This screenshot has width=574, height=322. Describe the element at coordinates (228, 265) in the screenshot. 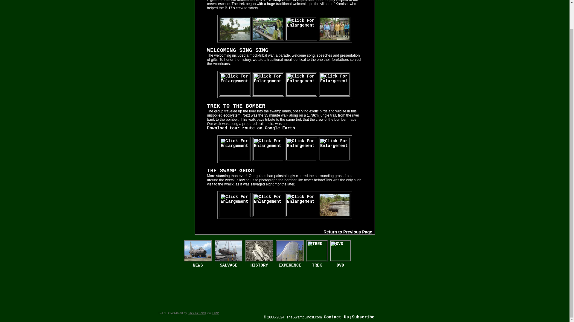

I see `SALVAGE` at that location.